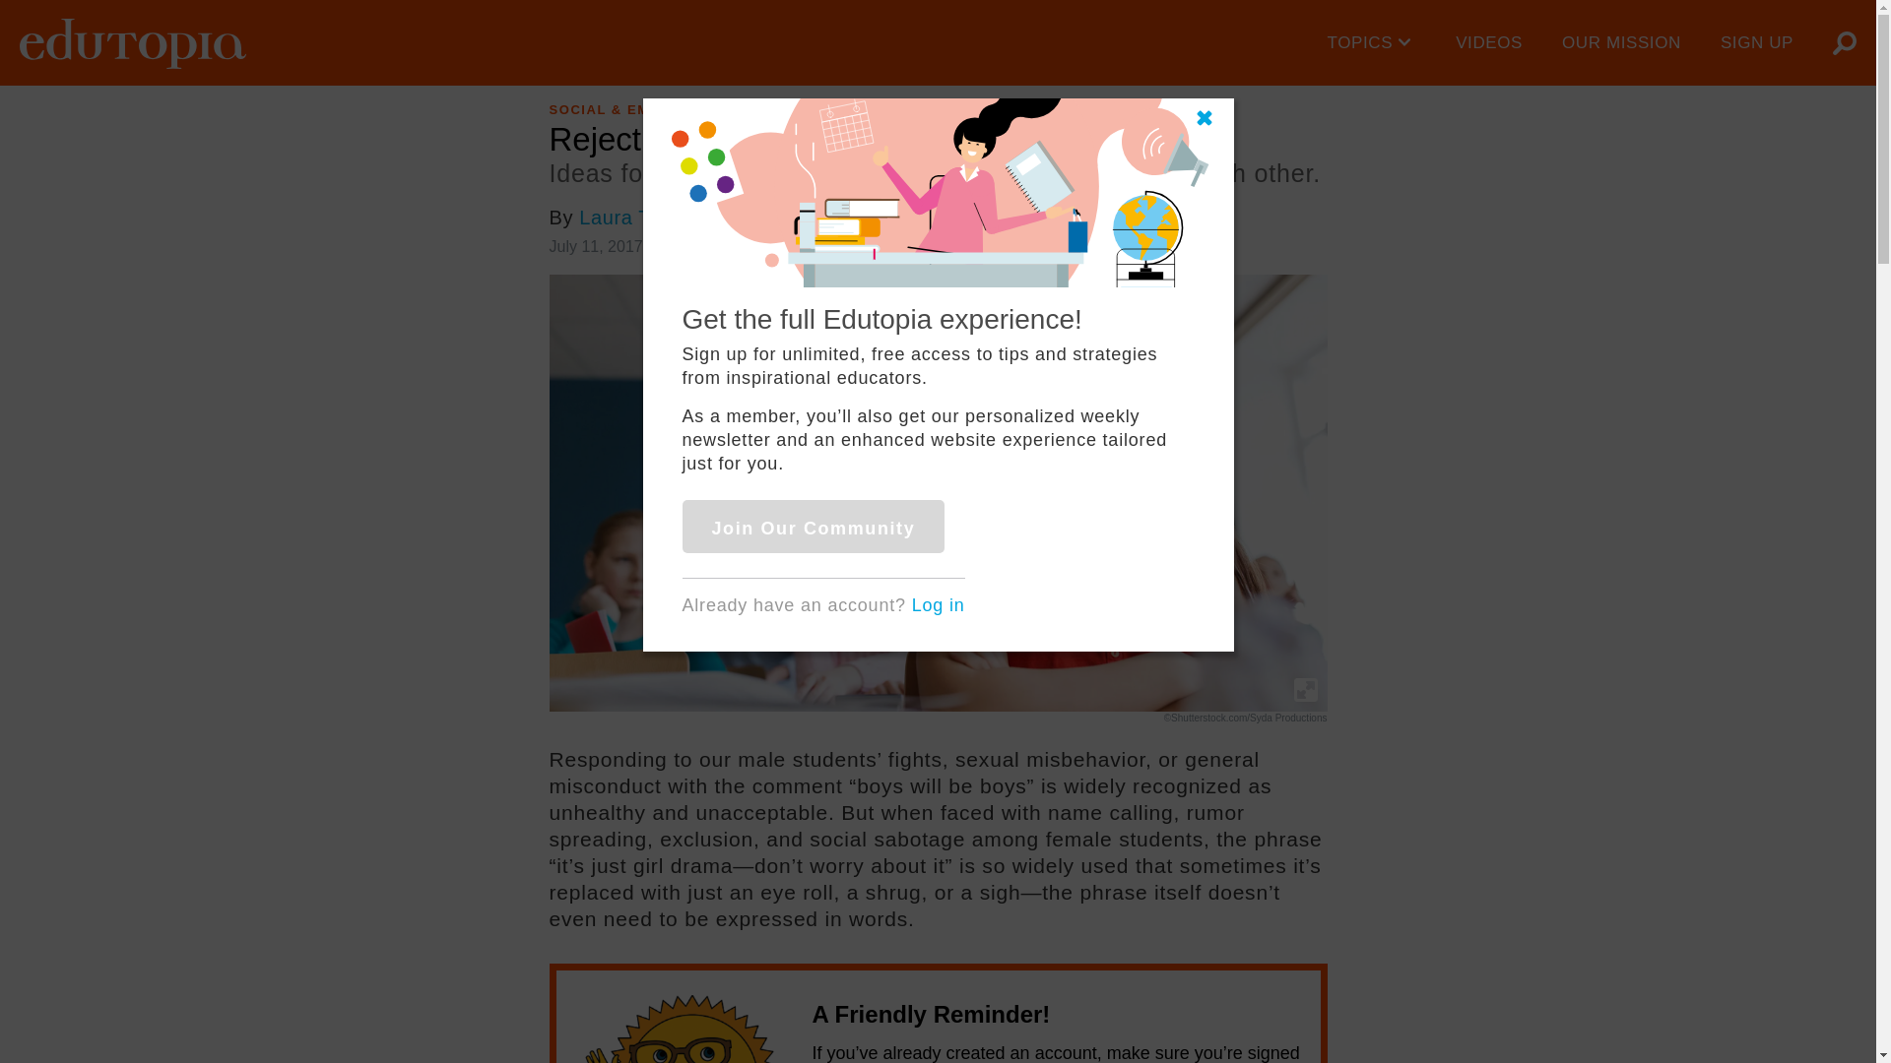  What do you see at coordinates (1621, 43) in the screenshot?
I see `OUR MISSION` at bounding box center [1621, 43].